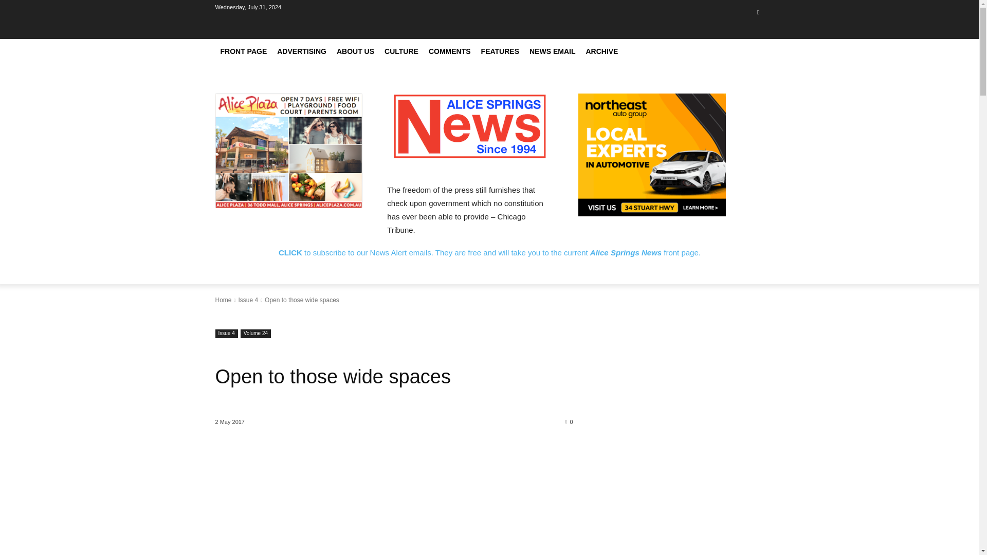 Image resolution: width=987 pixels, height=555 pixels. I want to click on Issue 4, so click(248, 300).